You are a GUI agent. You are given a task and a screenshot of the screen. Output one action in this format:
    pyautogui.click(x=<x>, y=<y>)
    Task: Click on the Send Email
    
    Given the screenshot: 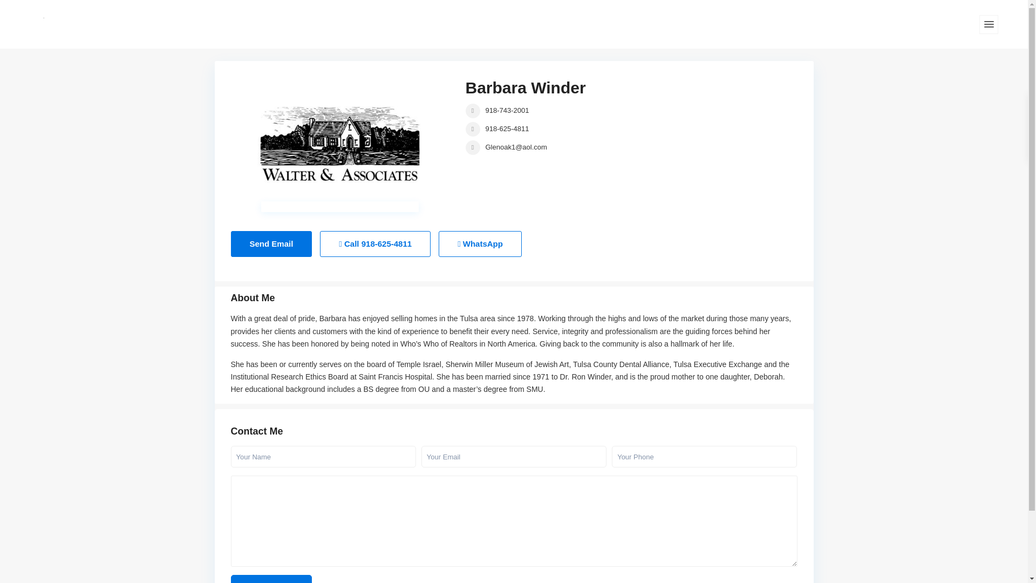 What is the action you would take?
    pyautogui.click(x=272, y=579)
    